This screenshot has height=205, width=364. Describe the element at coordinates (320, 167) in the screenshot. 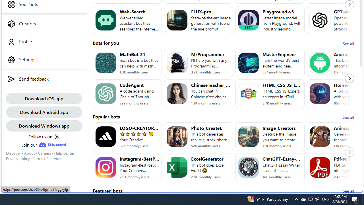

I see `Bot image for Pdf-summarizer-64K` at that location.